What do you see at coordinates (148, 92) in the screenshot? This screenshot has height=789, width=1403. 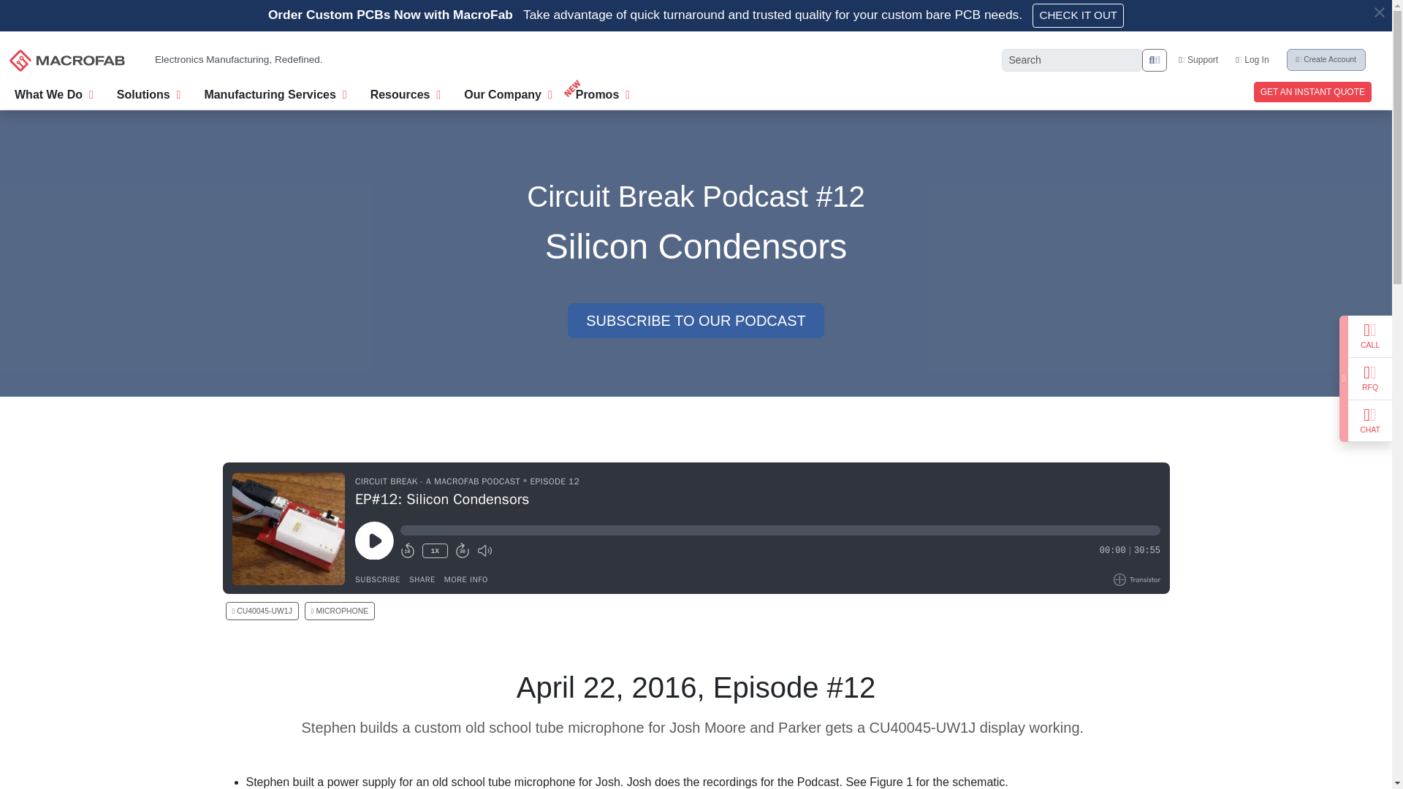 I see `Solutions  ` at bounding box center [148, 92].